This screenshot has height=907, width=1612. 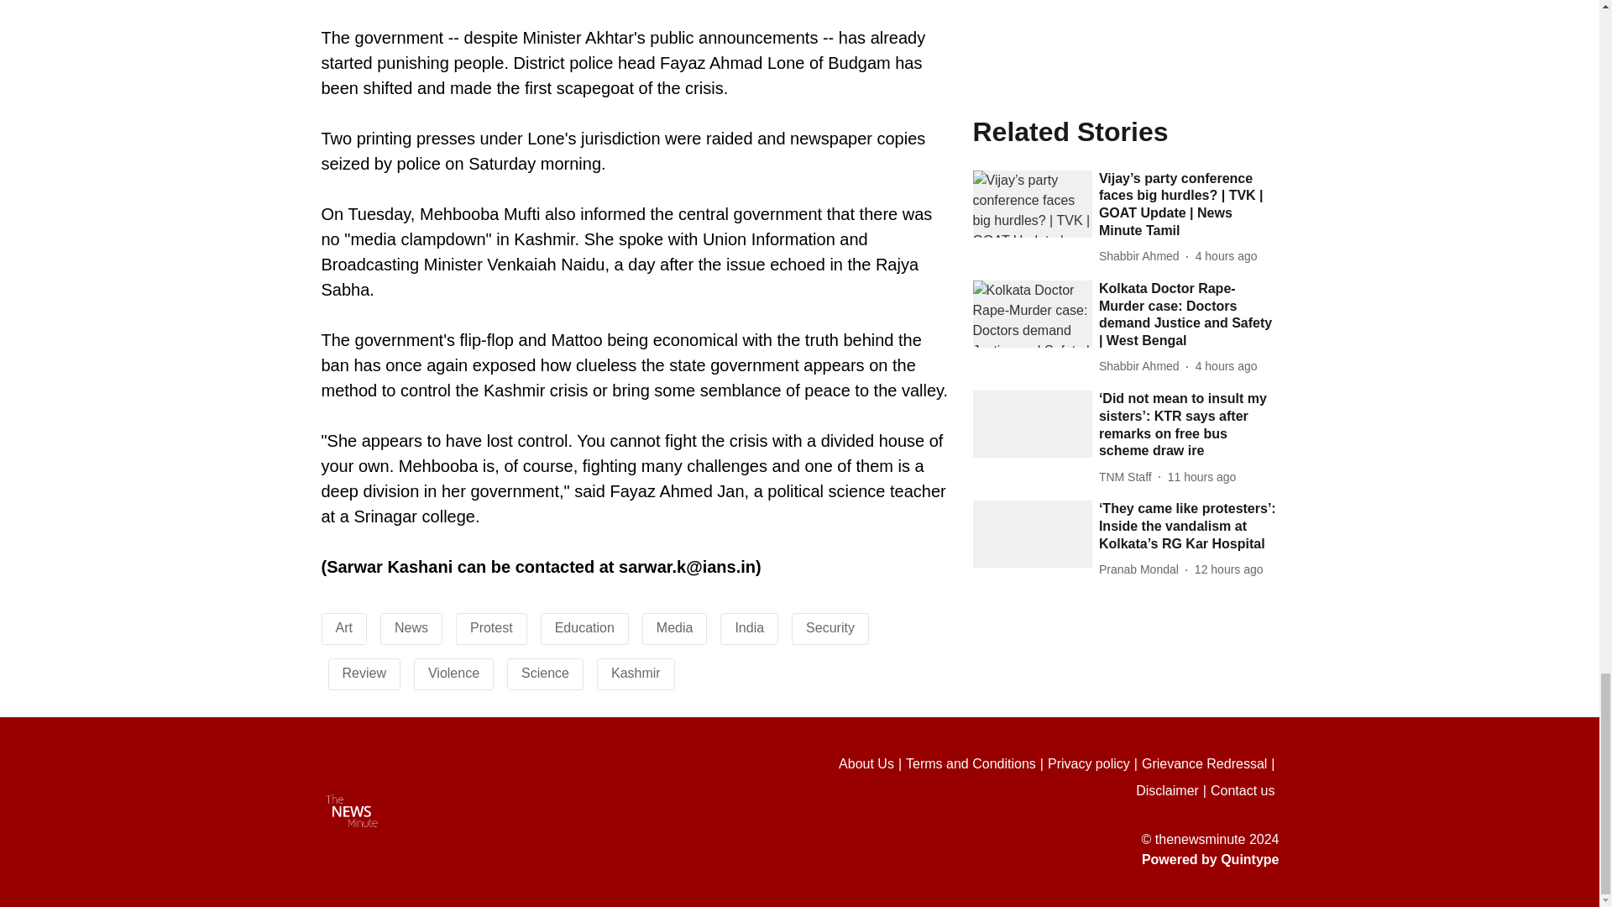 What do you see at coordinates (491, 627) in the screenshot?
I see `Protest` at bounding box center [491, 627].